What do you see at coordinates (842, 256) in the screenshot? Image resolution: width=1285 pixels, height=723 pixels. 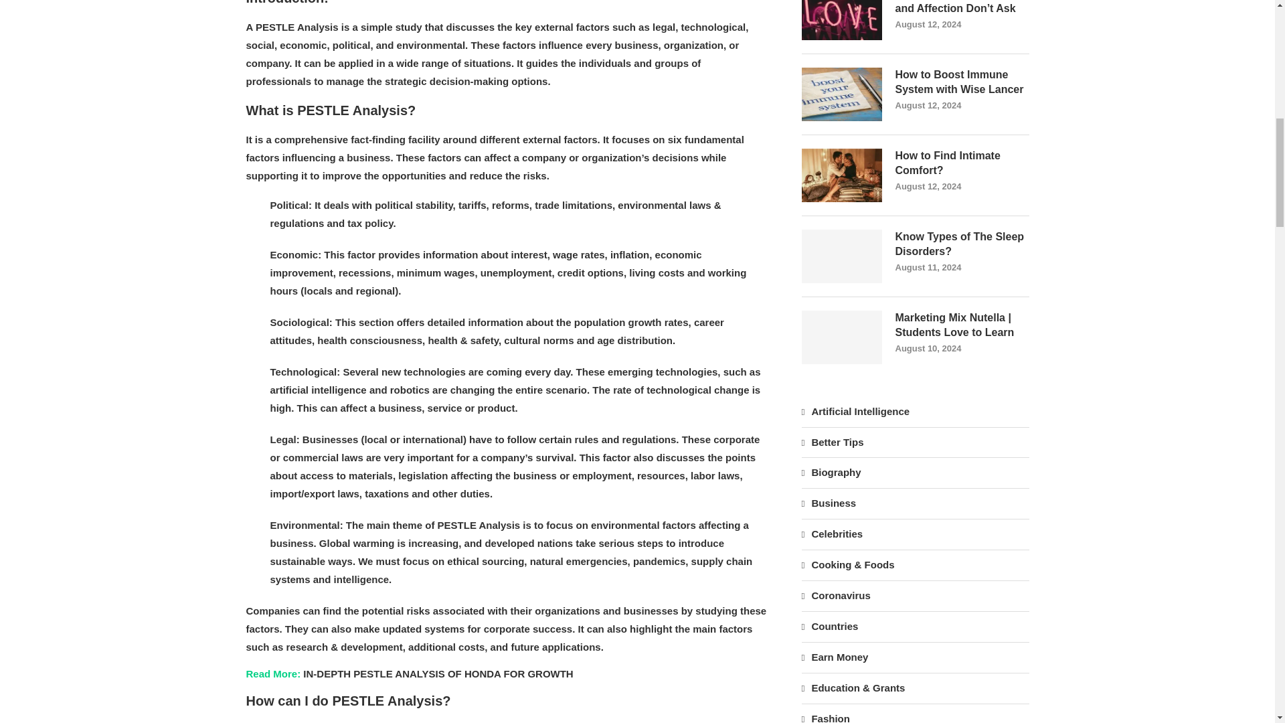 I see `Know Types of The Sleep Disorders?` at bounding box center [842, 256].